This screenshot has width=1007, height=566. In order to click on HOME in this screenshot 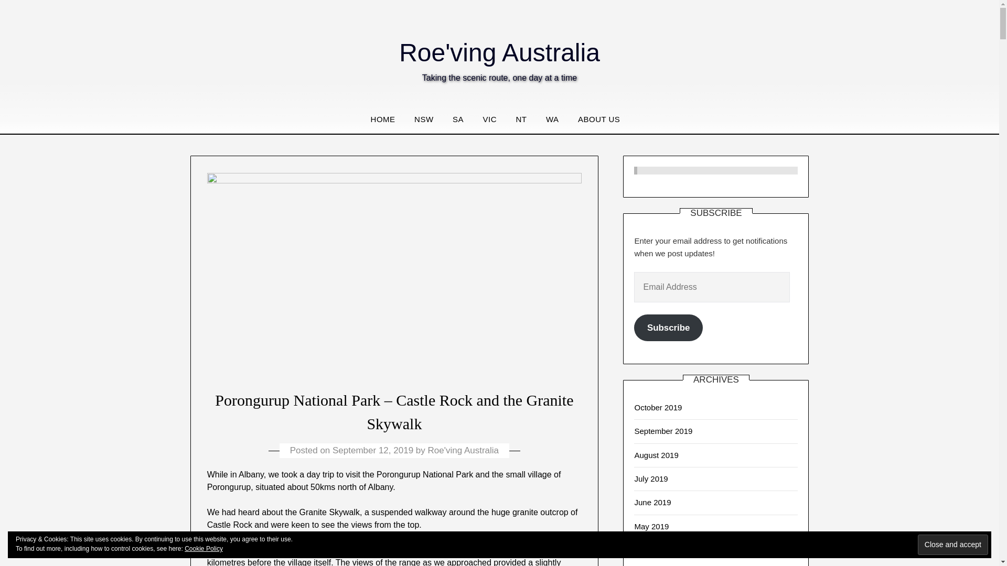, I will do `click(387, 119)`.